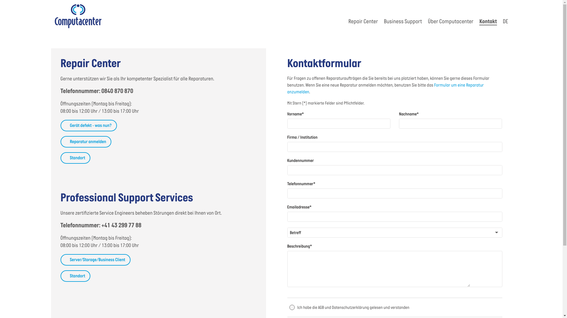  What do you see at coordinates (506, 22) in the screenshot?
I see `DE` at bounding box center [506, 22].